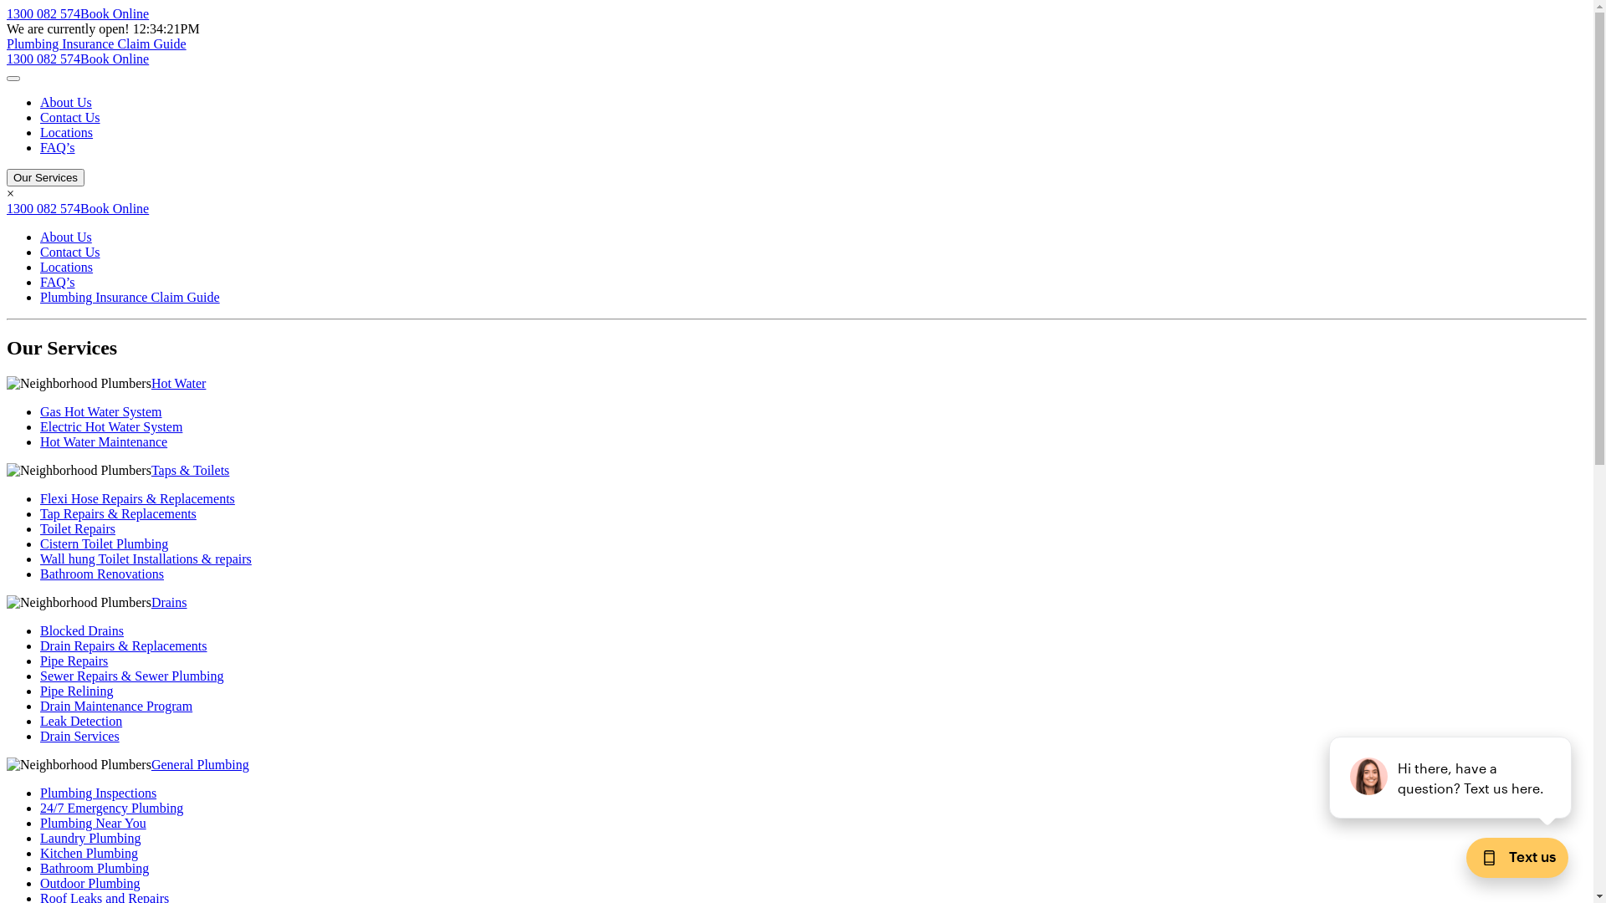 The image size is (1606, 903). Describe the element at coordinates (102, 574) in the screenshot. I see `Bathroom Renovations` at that location.